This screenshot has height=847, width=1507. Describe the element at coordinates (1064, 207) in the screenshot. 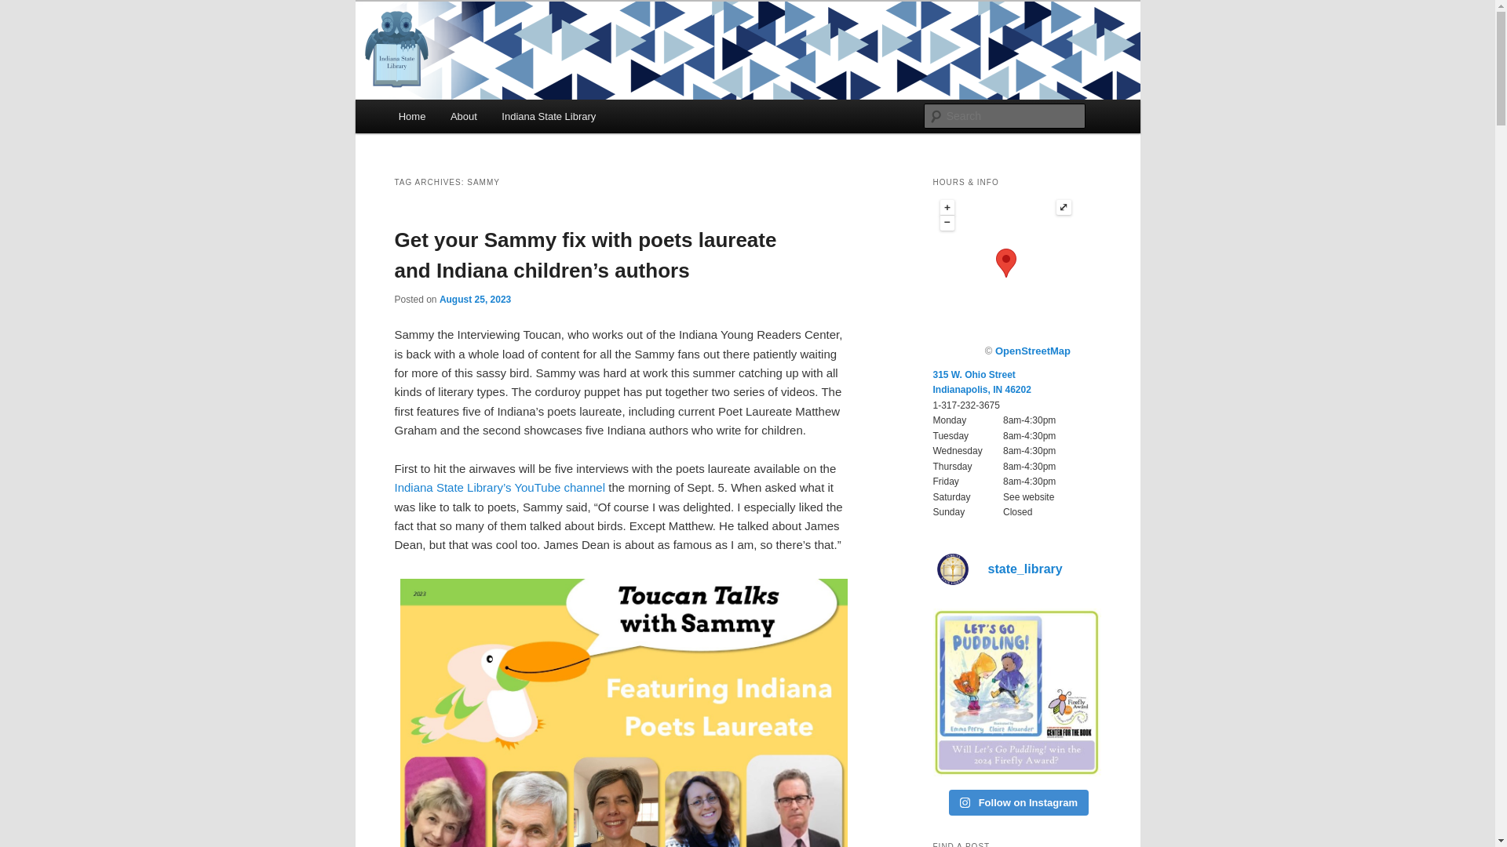

I see `Toggle full-screen` at that location.